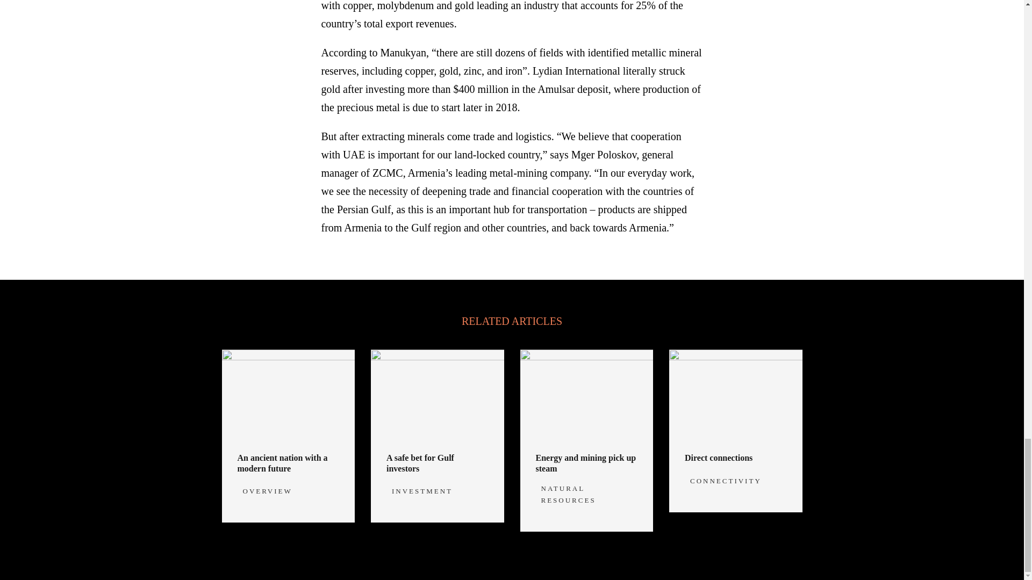  What do you see at coordinates (420, 463) in the screenshot?
I see `A safe bet for Gulf investors` at bounding box center [420, 463].